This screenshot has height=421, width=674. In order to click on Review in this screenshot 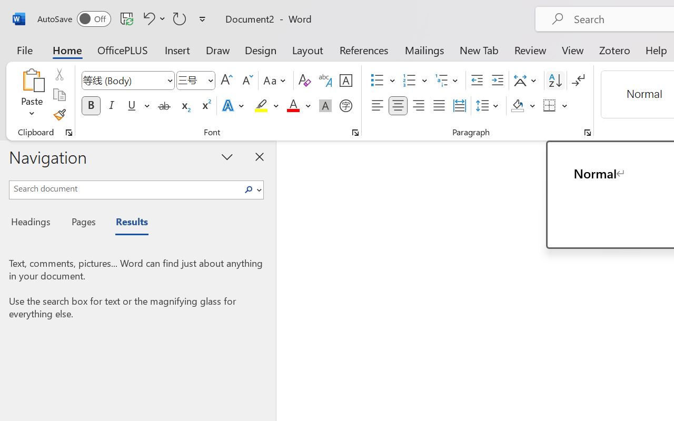, I will do `click(530, 49)`.